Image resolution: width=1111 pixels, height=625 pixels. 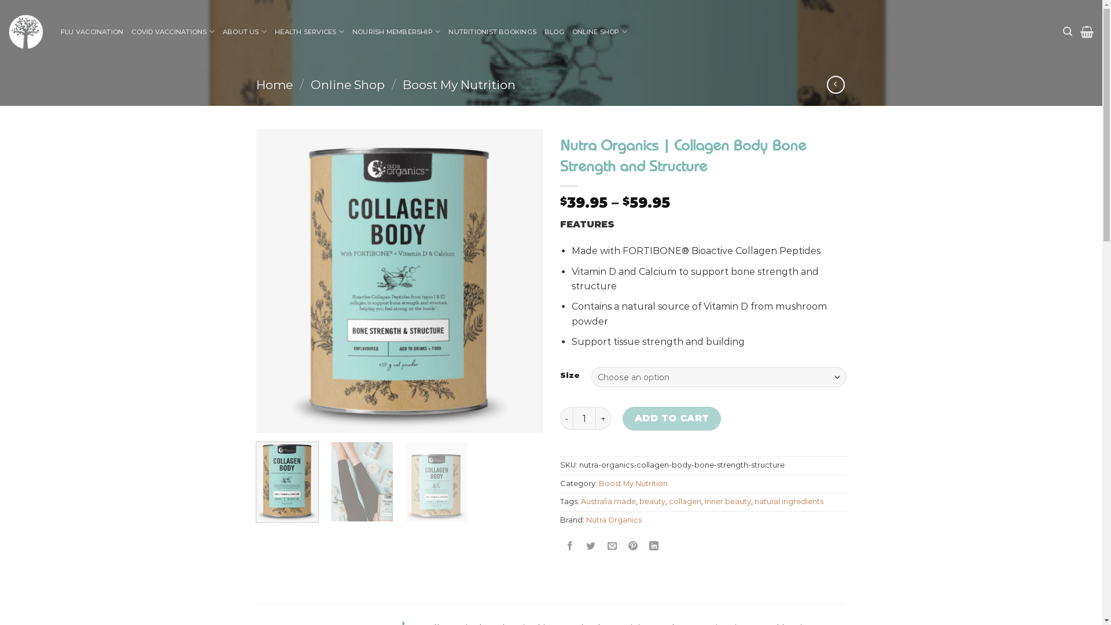 What do you see at coordinates (609, 501) in the screenshot?
I see `Australia made` at bounding box center [609, 501].